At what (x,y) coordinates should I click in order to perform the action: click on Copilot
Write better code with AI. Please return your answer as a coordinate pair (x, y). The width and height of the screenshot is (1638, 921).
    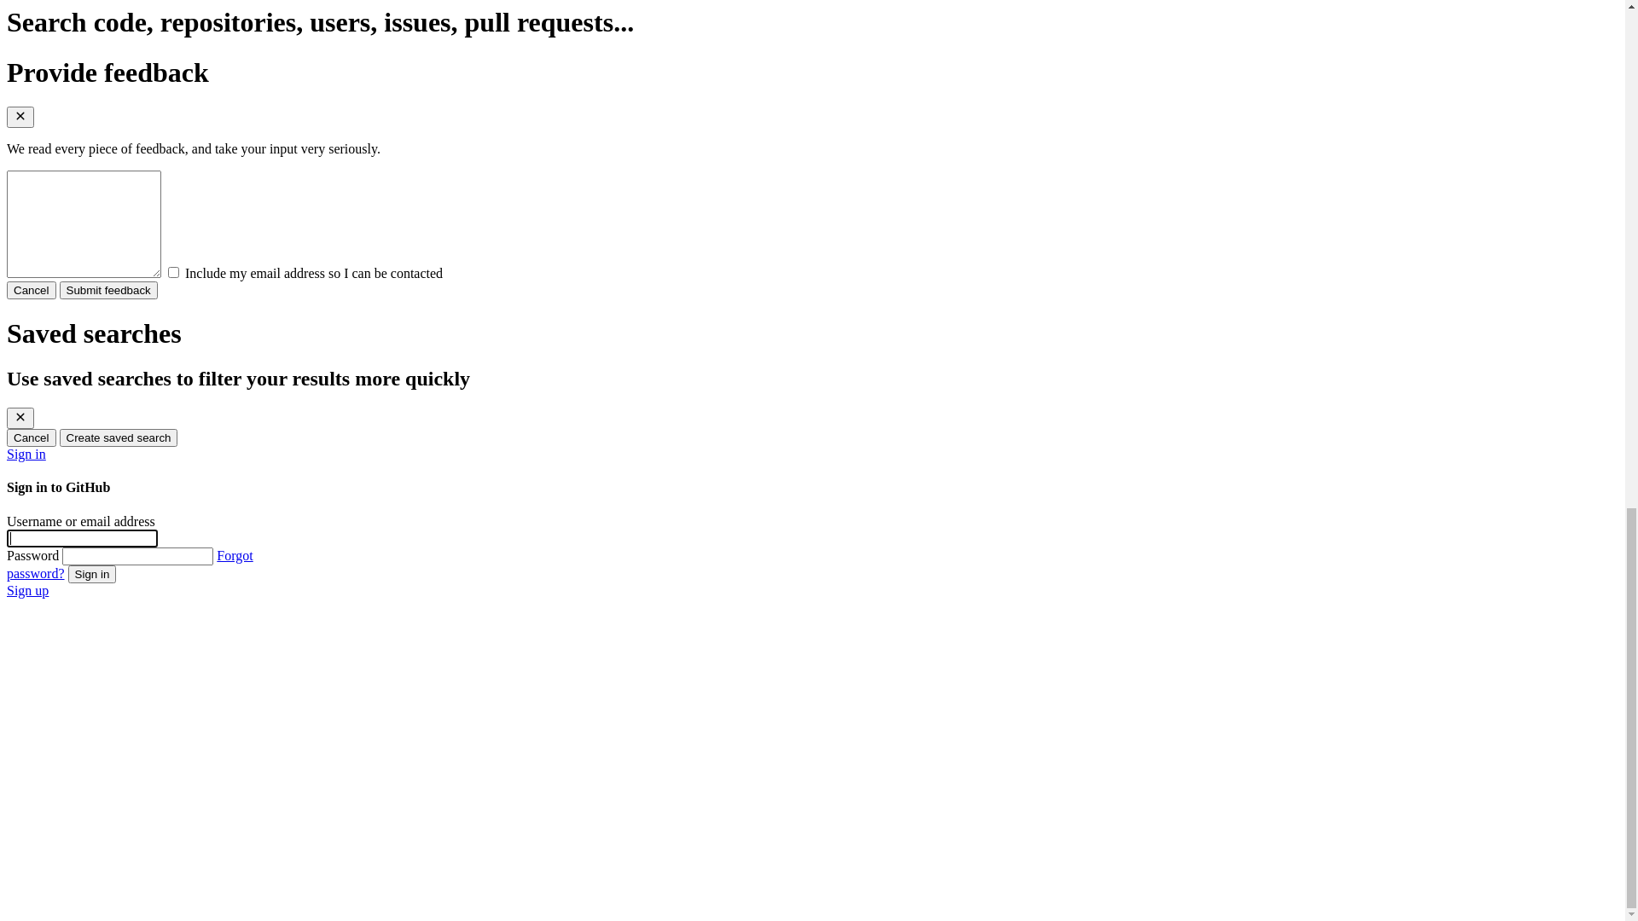
    Looking at the image, I should click on (846, 386).